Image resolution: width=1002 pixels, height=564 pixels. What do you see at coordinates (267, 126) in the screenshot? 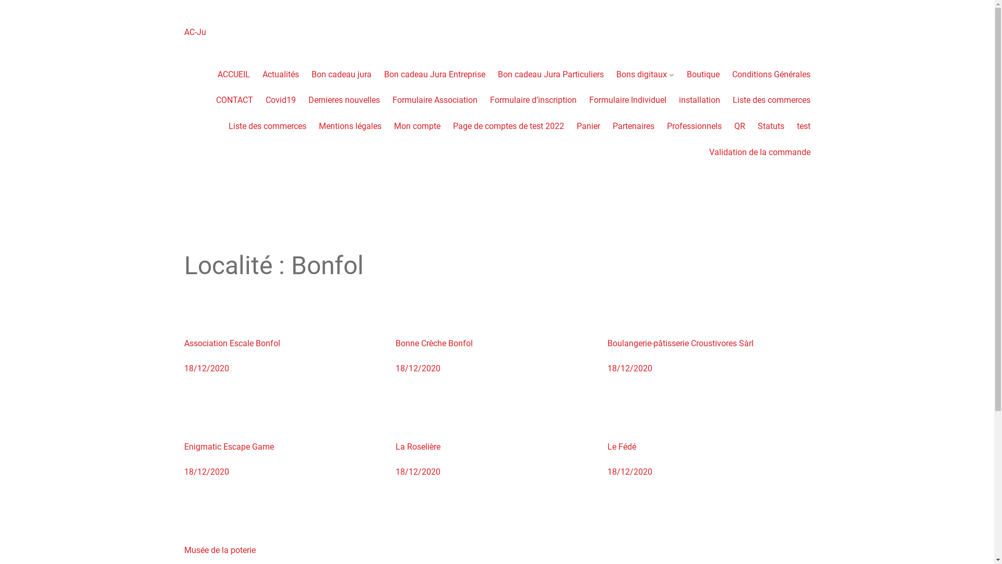
I see `Liste des commerces` at bounding box center [267, 126].